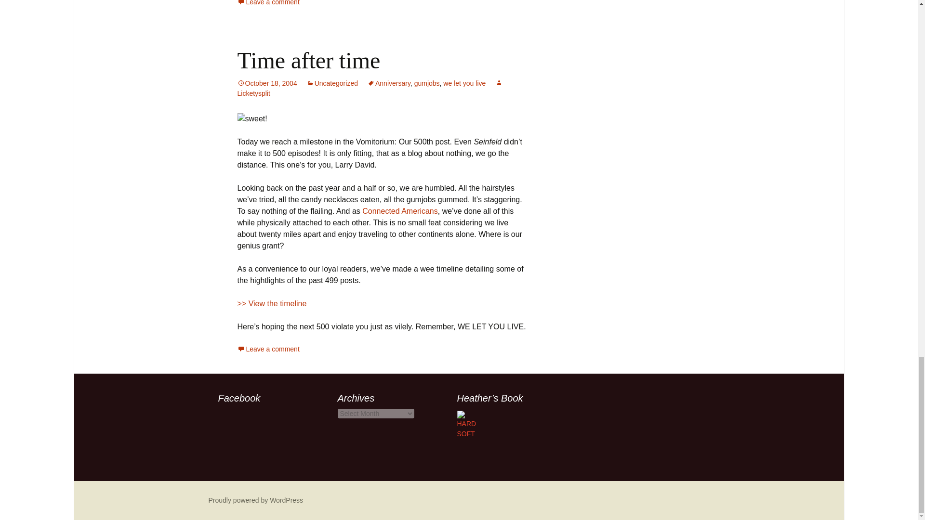  What do you see at coordinates (267, 83) in the screenshot?
I see `Permalink to Time after time` at bounding box center [267, 83].